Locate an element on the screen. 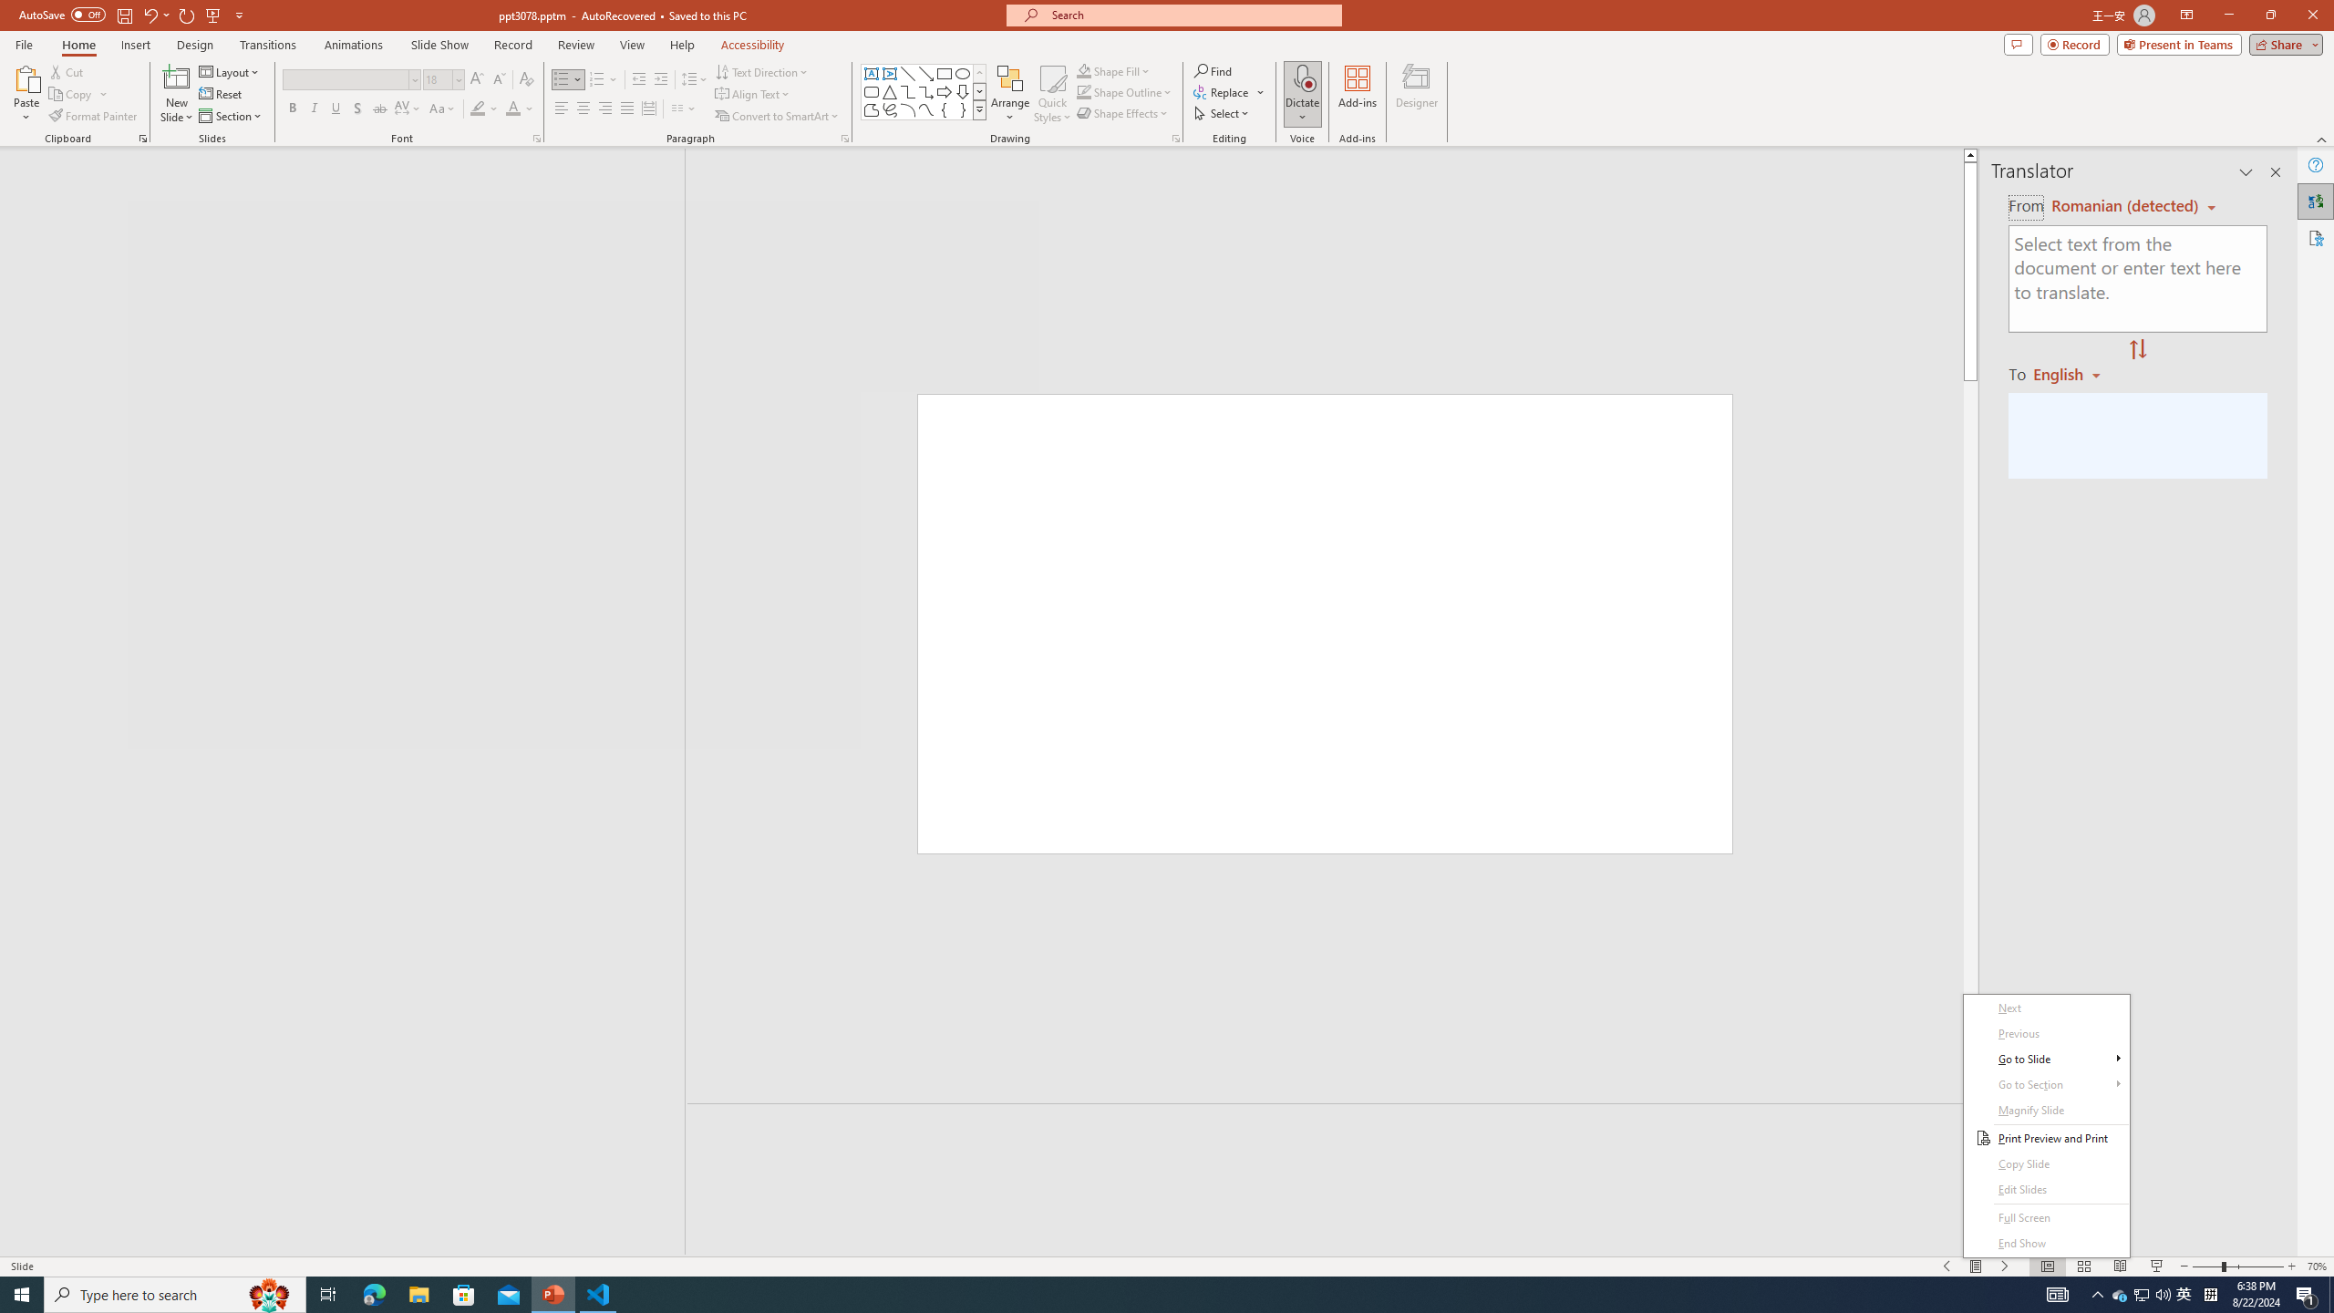 This screenshot has height=1313, width=2334. Accessibility is located at coordinates (2316, 237).